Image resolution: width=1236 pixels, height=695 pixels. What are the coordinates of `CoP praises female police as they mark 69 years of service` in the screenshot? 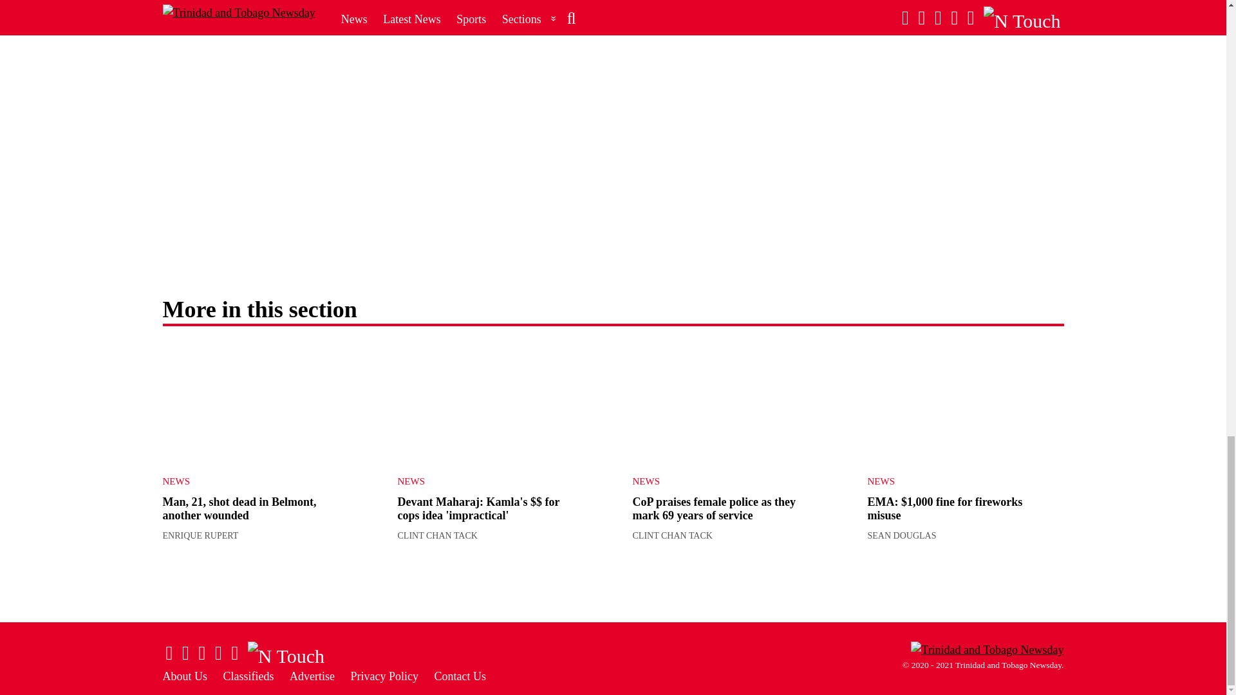 It's located at (730, 403).